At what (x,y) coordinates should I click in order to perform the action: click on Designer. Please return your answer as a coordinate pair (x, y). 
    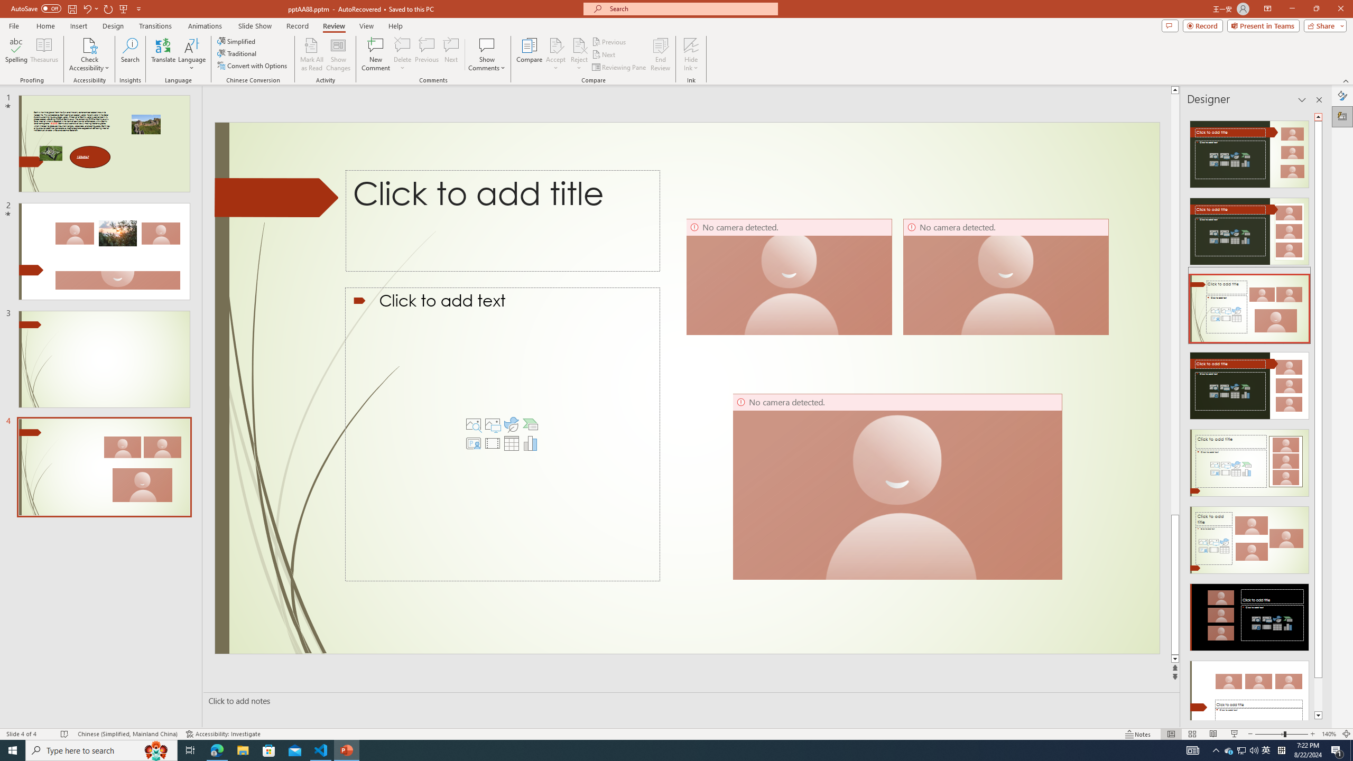
    Looking at the image, I should click on (1342, 116).